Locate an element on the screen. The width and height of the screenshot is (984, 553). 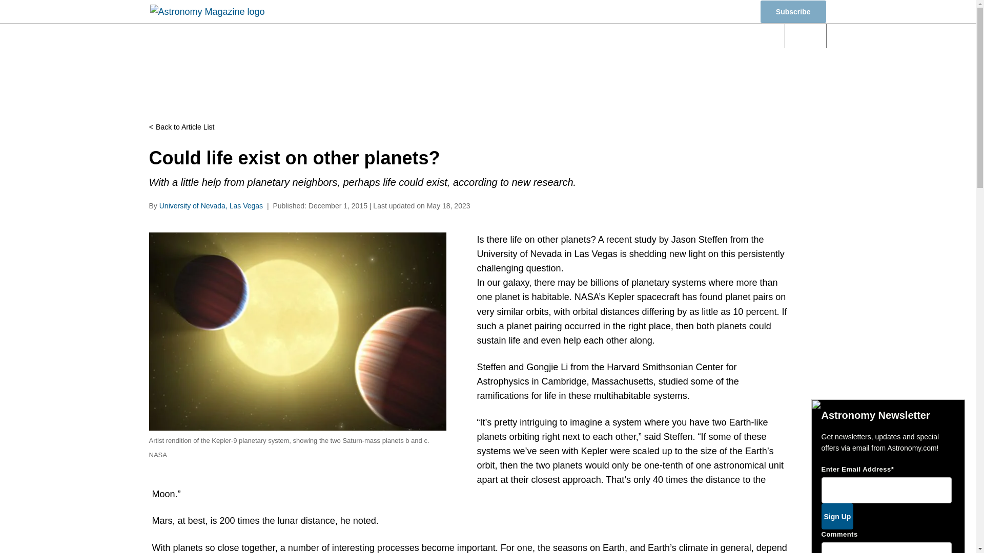
Sign Up is located at coordinates (836, 516).